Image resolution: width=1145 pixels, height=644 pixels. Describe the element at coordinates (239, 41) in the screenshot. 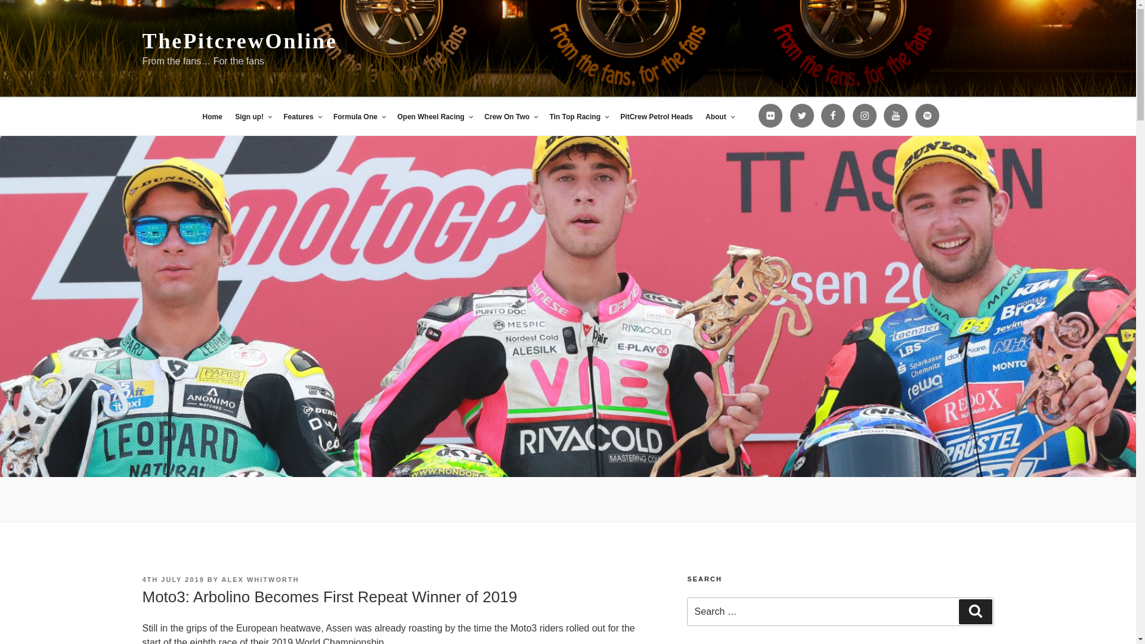

I see `ThePitcrewOnline` at that location.